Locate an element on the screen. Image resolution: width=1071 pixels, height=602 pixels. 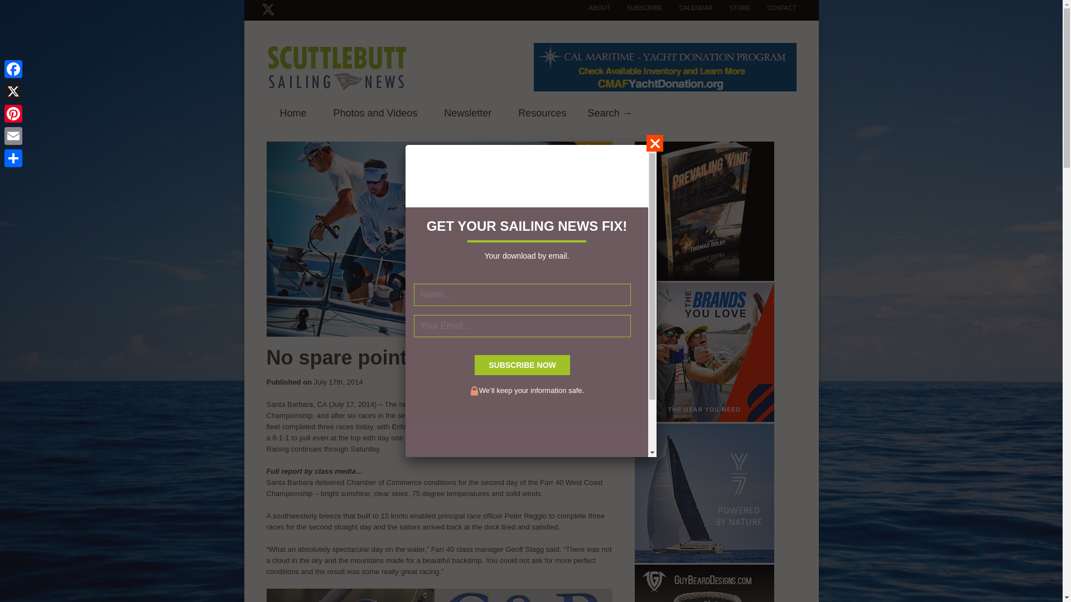
CALENDAR is located at coordinates (688, 8).